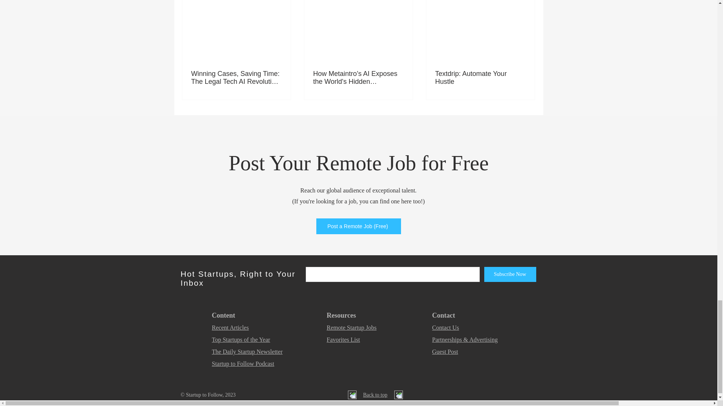  I want to click on Contact Us, so click(446, 327).